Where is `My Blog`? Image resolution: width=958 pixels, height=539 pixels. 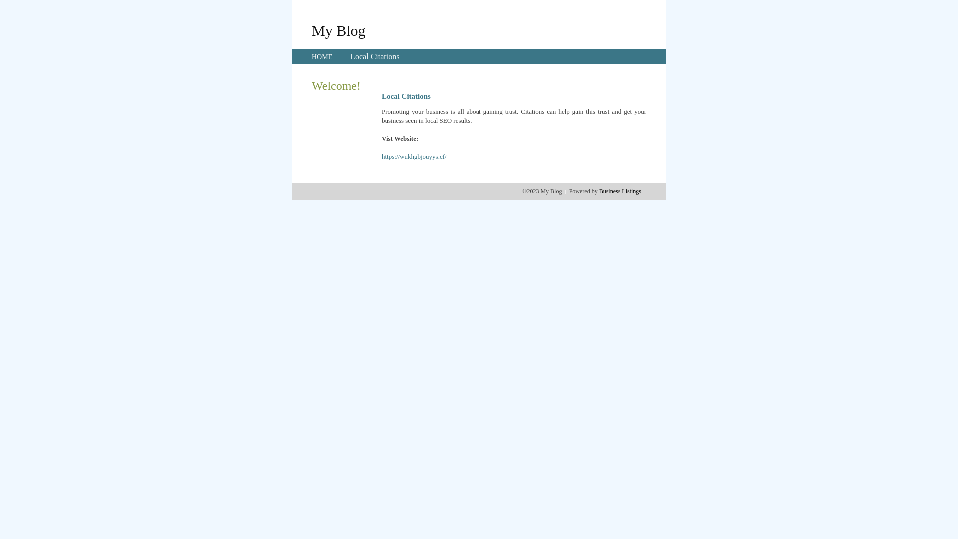
My Blog is located at coordinates (339, 30).